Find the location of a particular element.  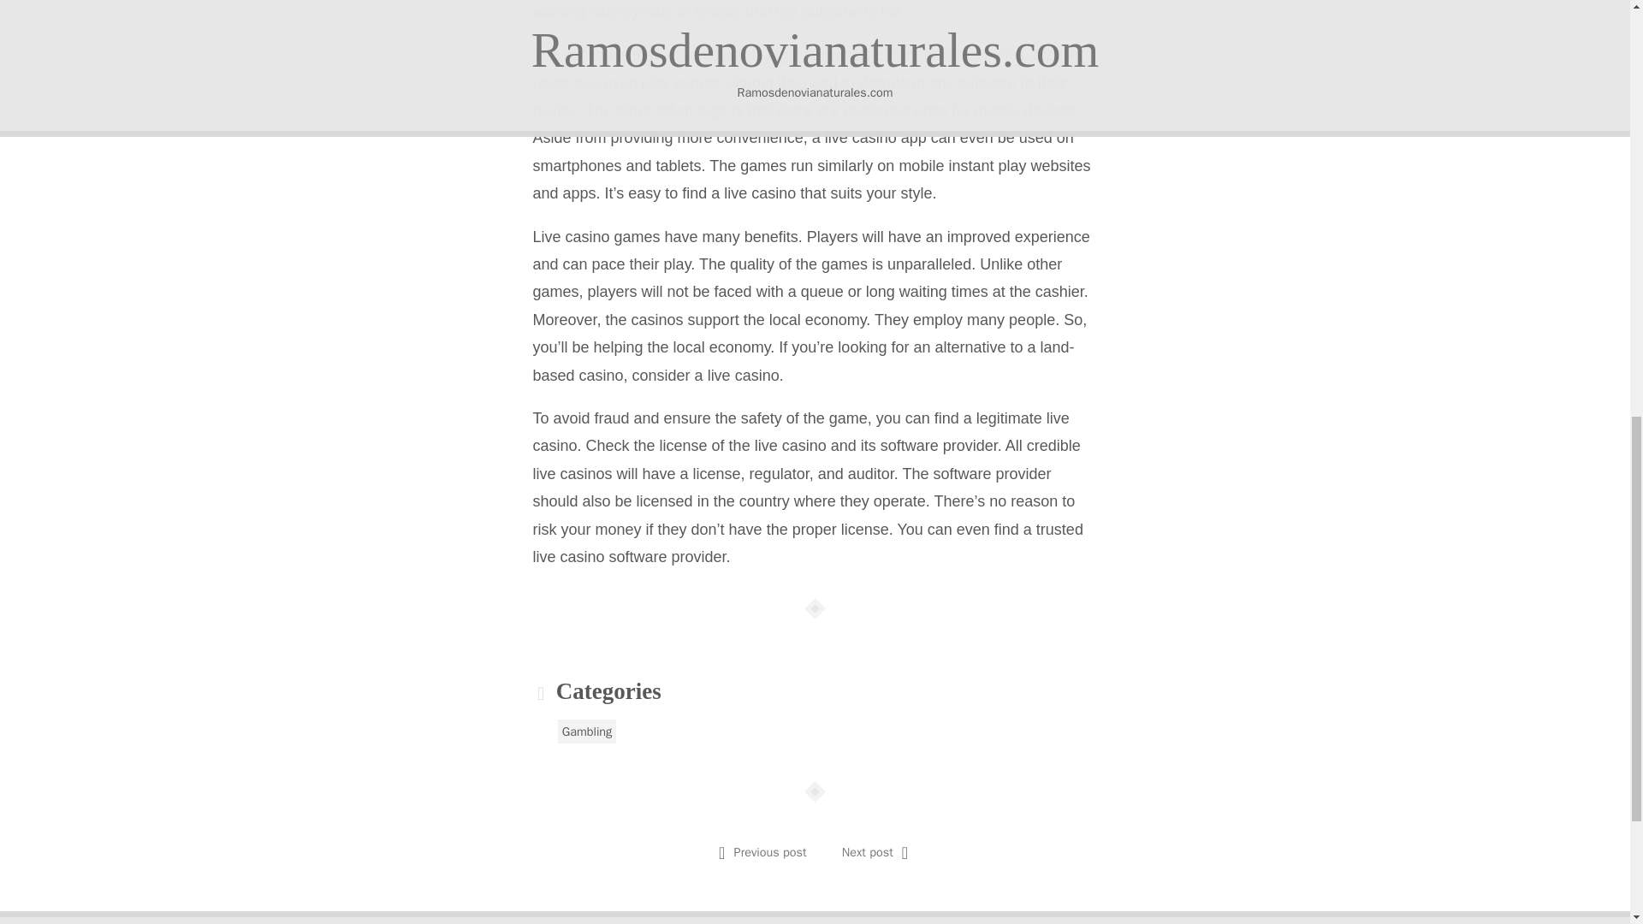

Next post is located at coordinates (868, 852).